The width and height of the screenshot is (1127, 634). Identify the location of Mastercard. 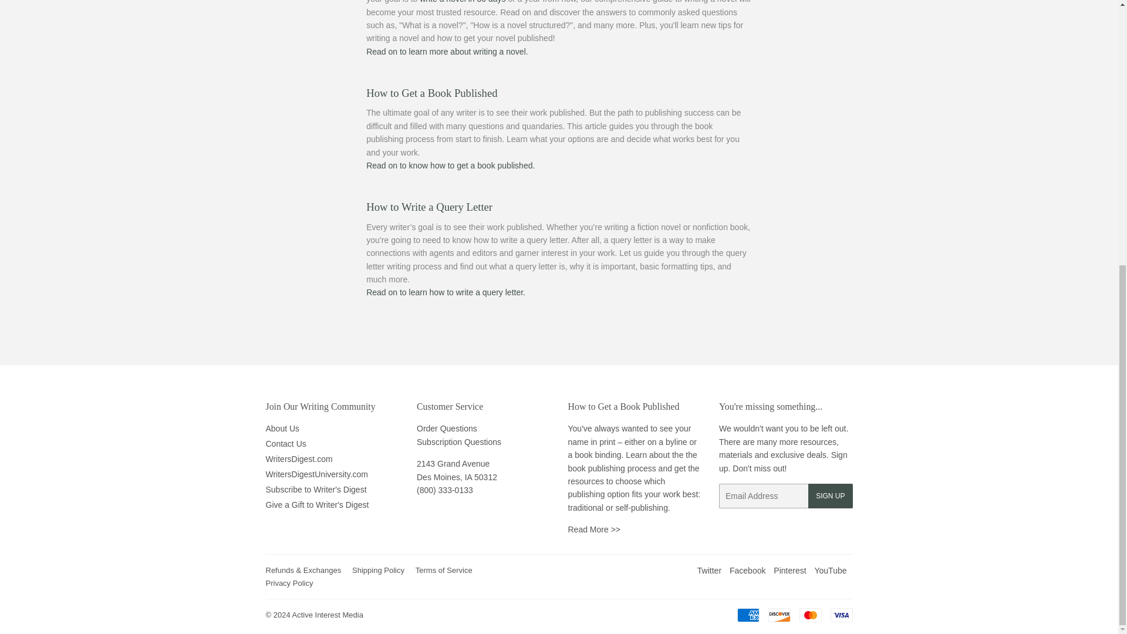
(810, 615).